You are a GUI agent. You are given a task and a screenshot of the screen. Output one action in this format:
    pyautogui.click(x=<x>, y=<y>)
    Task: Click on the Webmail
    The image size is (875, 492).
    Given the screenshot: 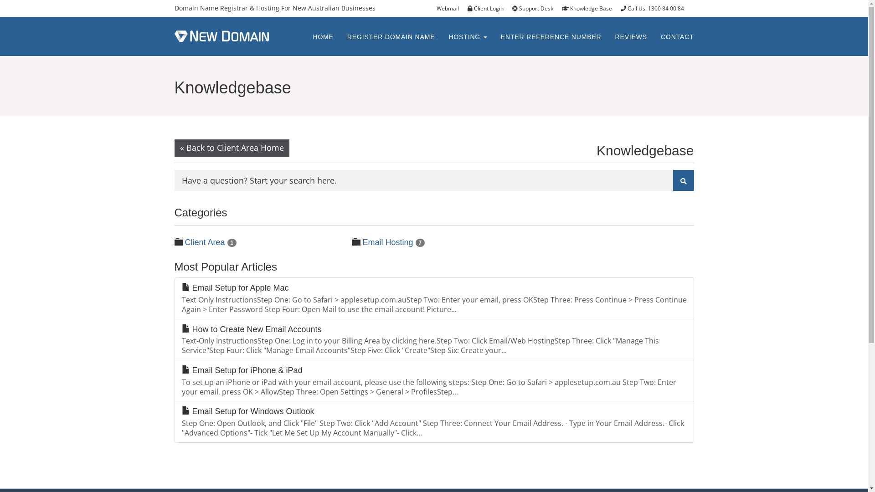 What is the action you would take?
    pyautogui.click(x=450, y=8)
    